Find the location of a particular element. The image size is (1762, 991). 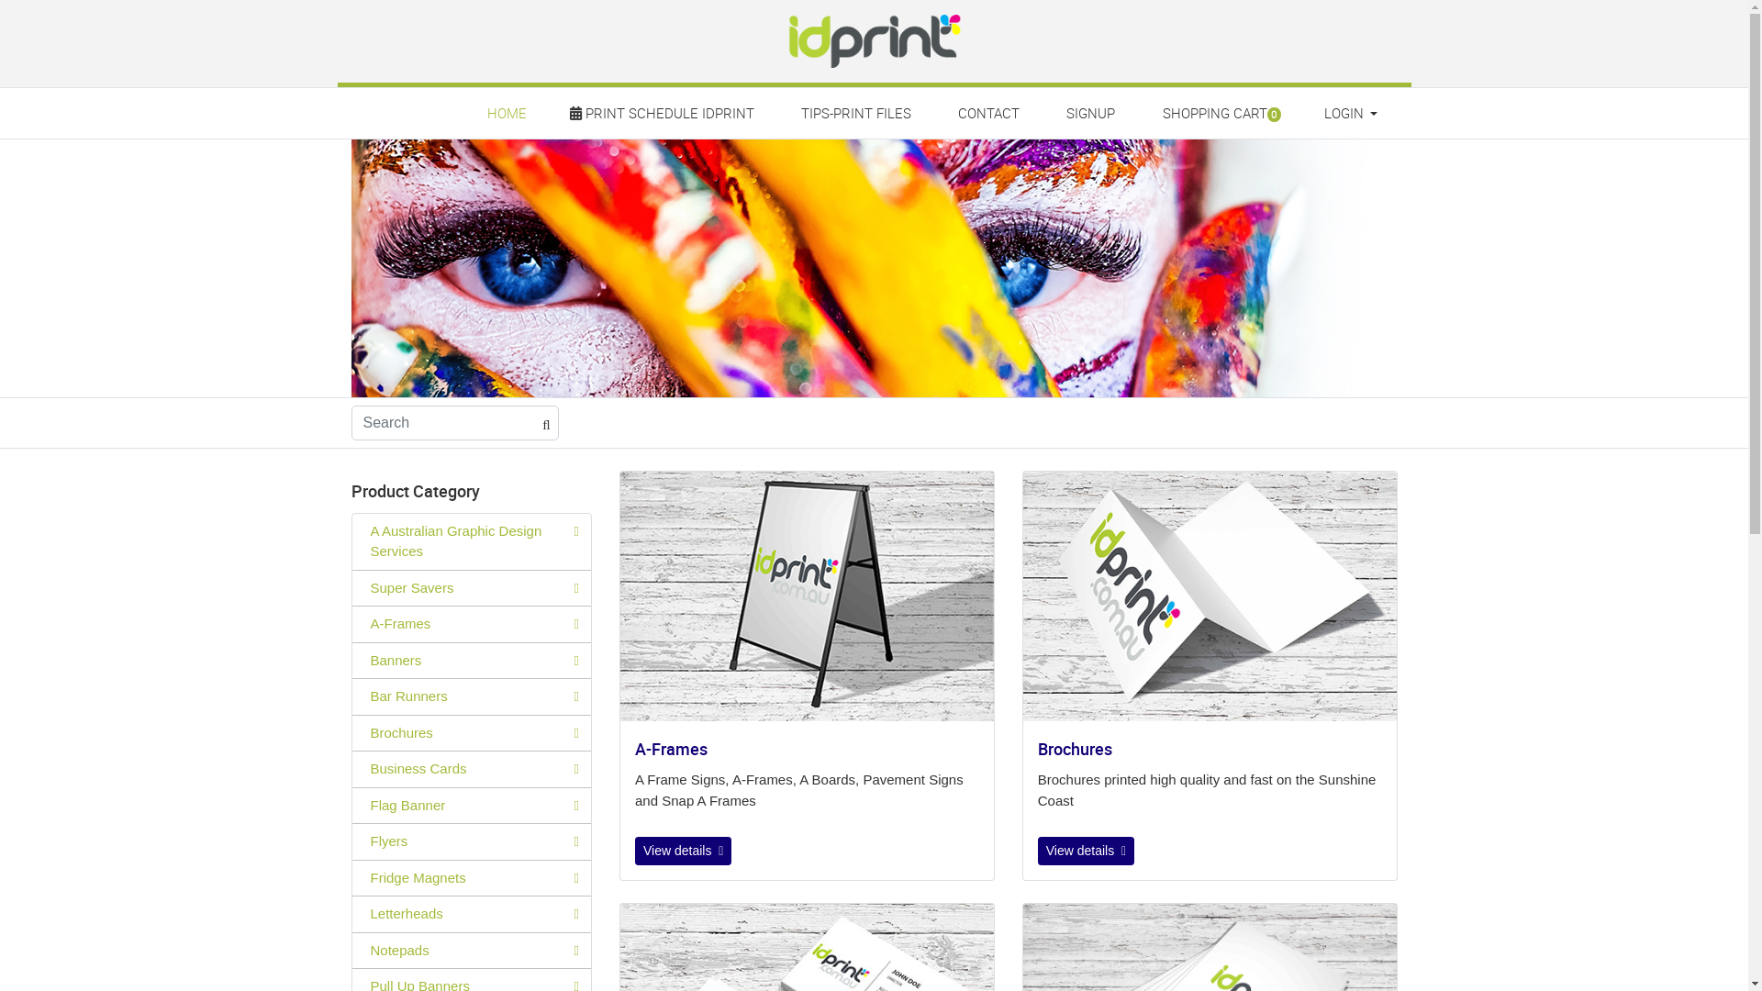

A-Frames is located at coordinates (808, 596).